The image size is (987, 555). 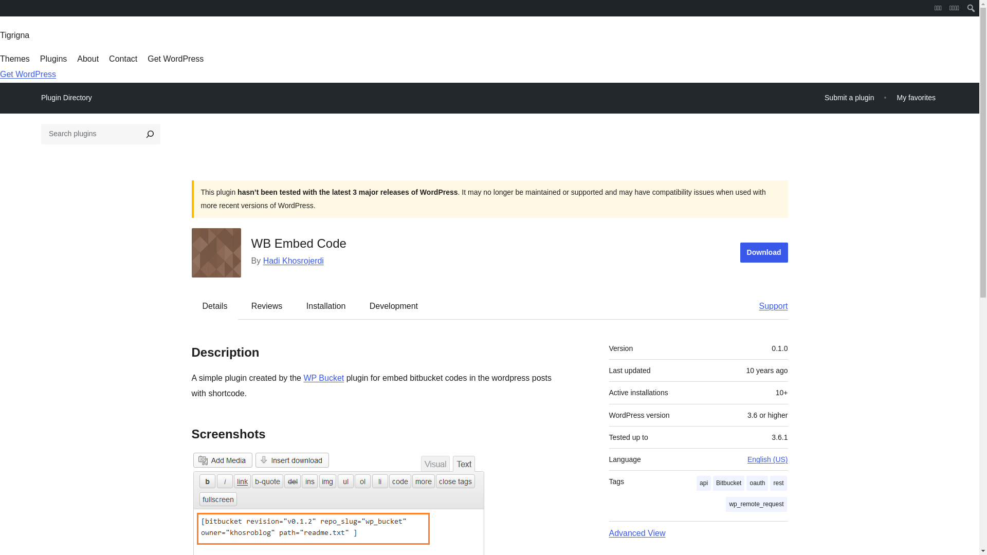 What do you see at coordinates (326, 305) in the screenshot?
I see `Installation` at bounding box center [326, 305].